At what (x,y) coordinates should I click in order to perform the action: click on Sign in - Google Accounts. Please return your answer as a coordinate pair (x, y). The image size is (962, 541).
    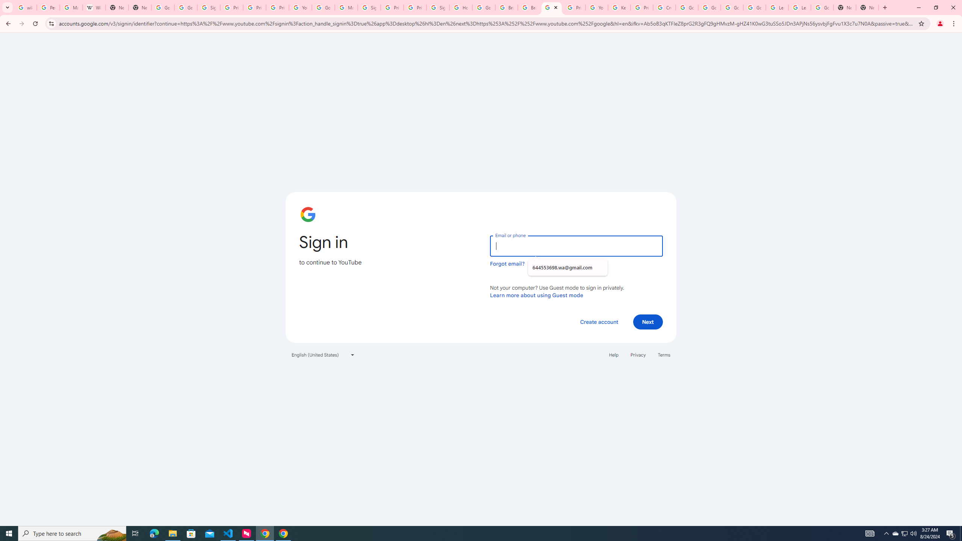
    Looking at the image, I should click on (438, 8).